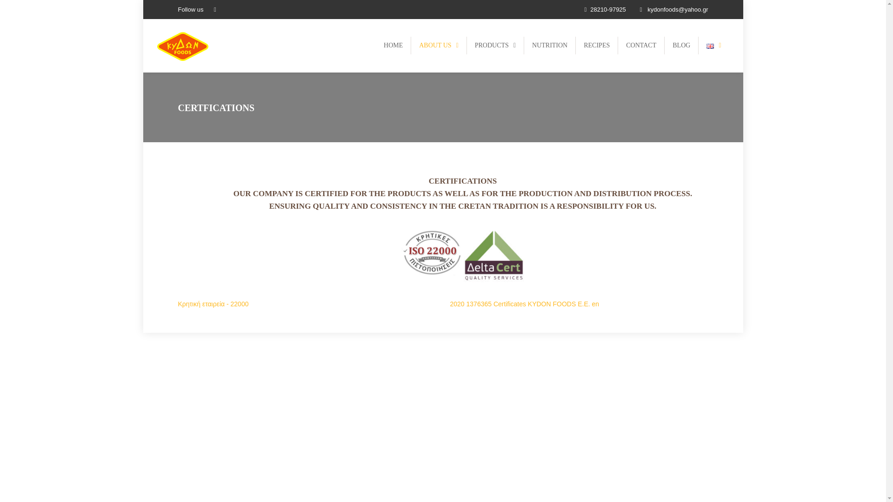 The height and width of the screenshot is (502, 893). Describe the element at coordinates (681, 45) in the screenshot. I see `BLOG` at that location.